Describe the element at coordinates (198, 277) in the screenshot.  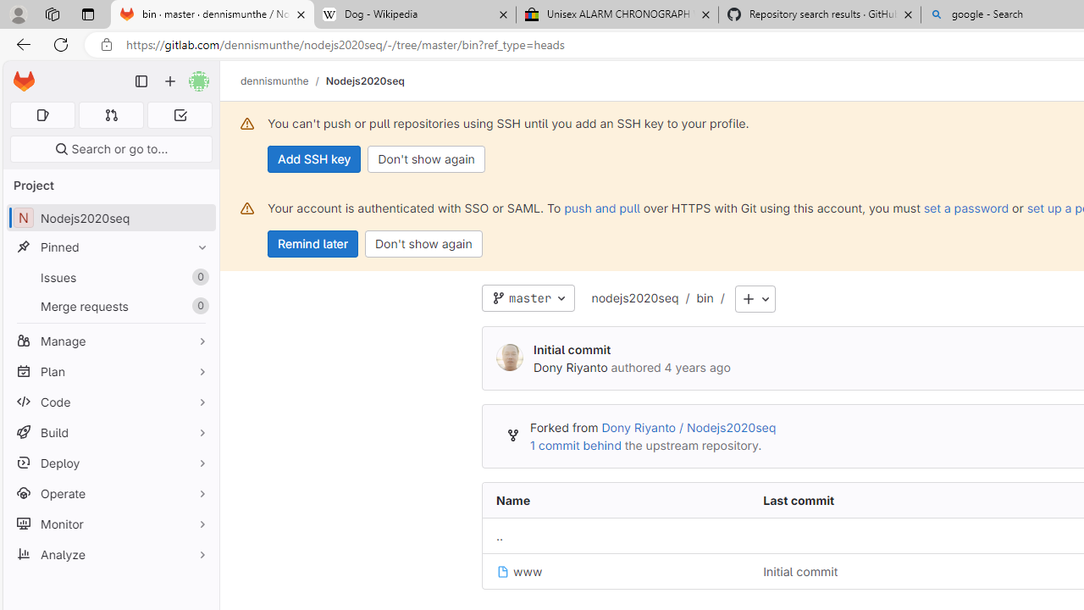
I see `Unpin Issues` at that location.